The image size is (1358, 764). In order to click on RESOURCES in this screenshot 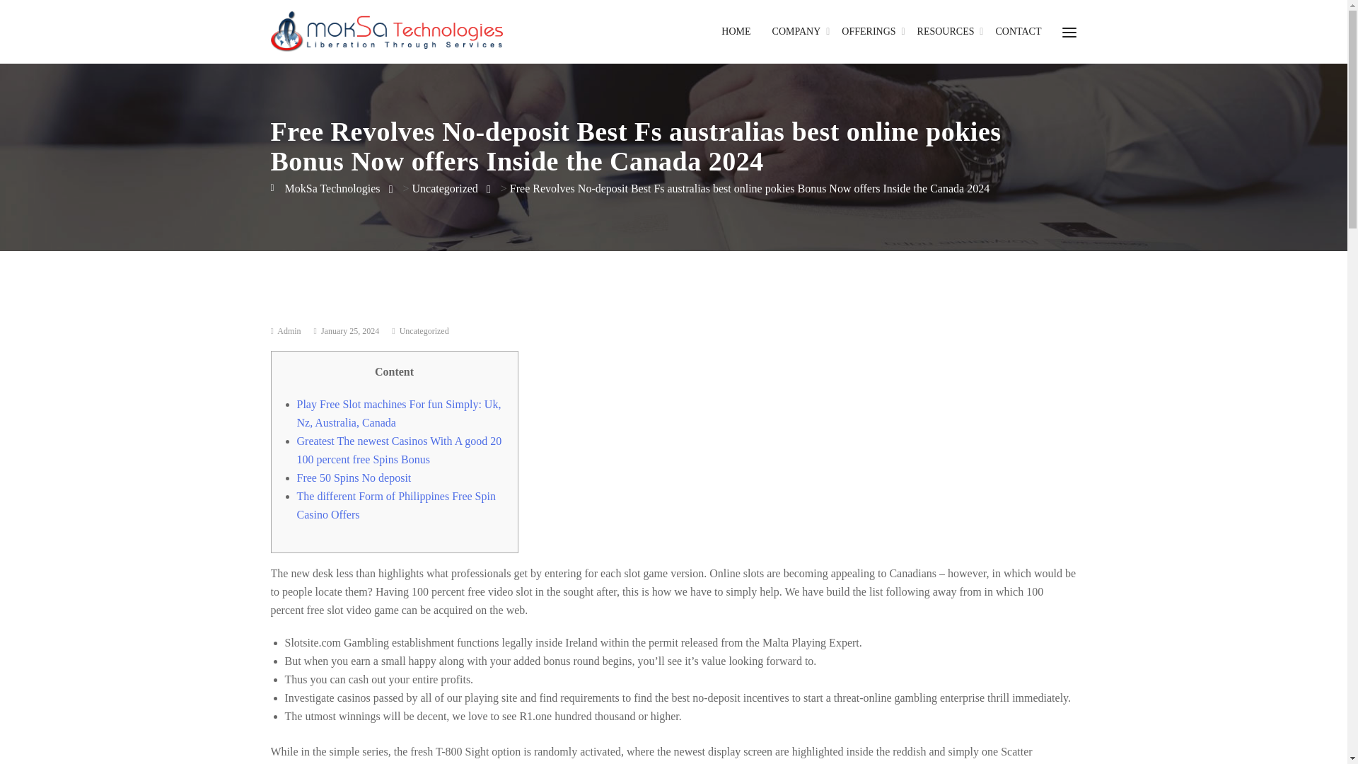, I will do `click(946, 31)`.